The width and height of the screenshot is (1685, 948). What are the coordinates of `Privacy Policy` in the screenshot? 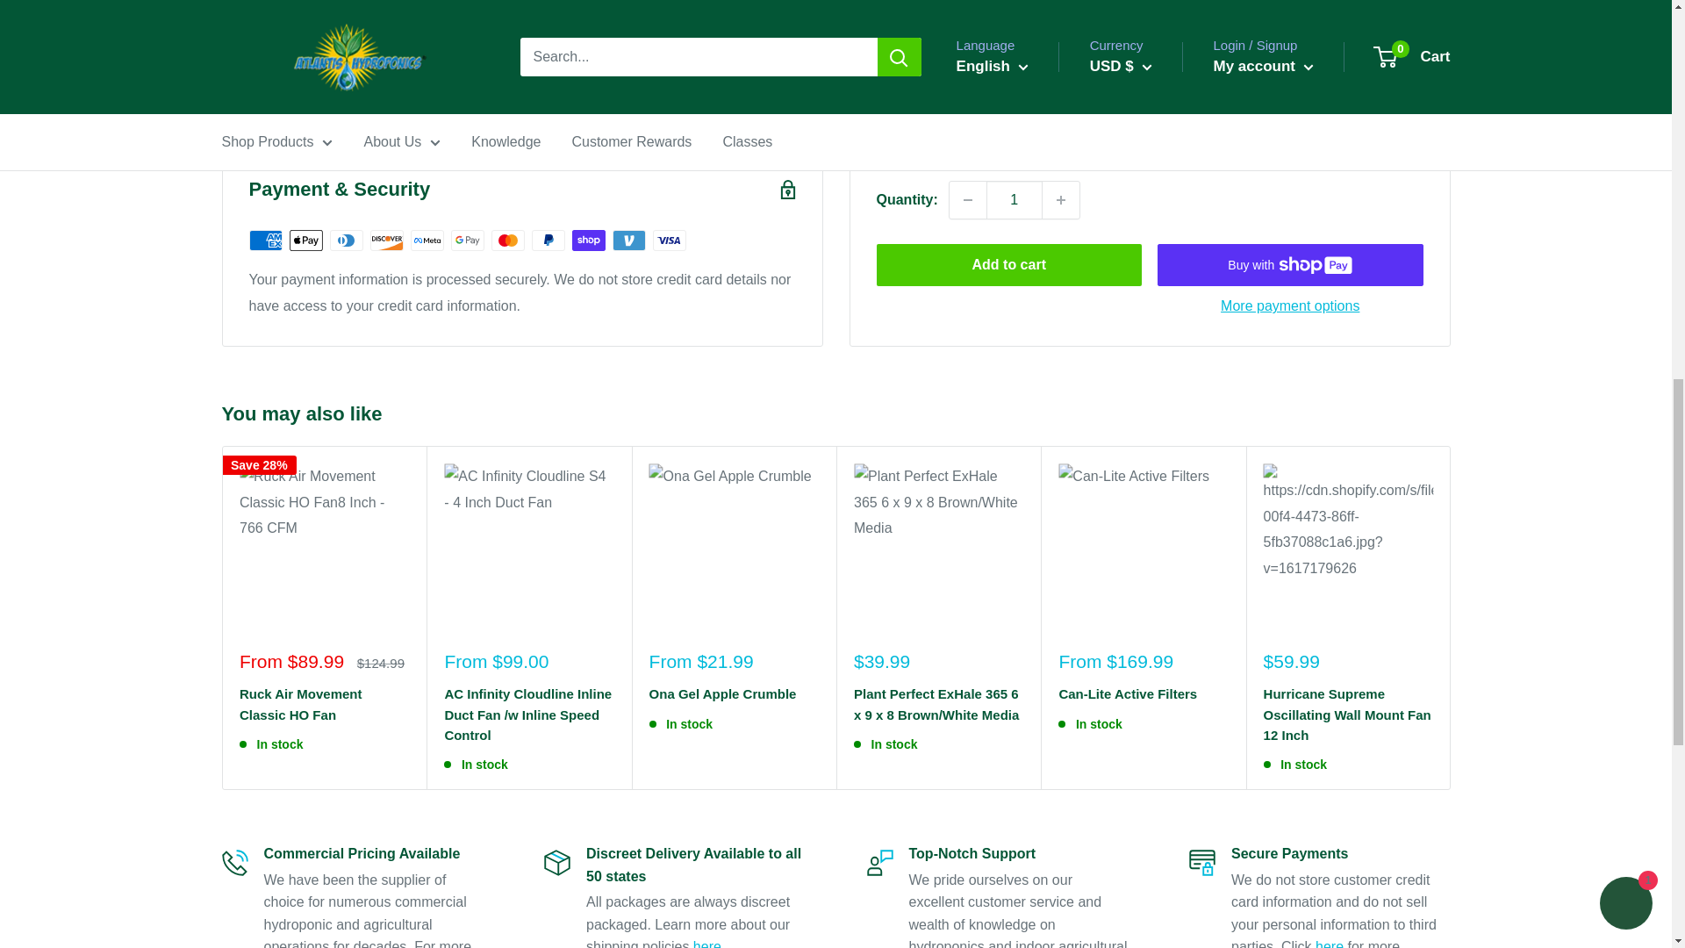 It's located at (1329, 944).